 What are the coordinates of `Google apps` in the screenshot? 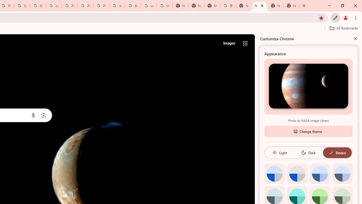 It's located at (245, 43).